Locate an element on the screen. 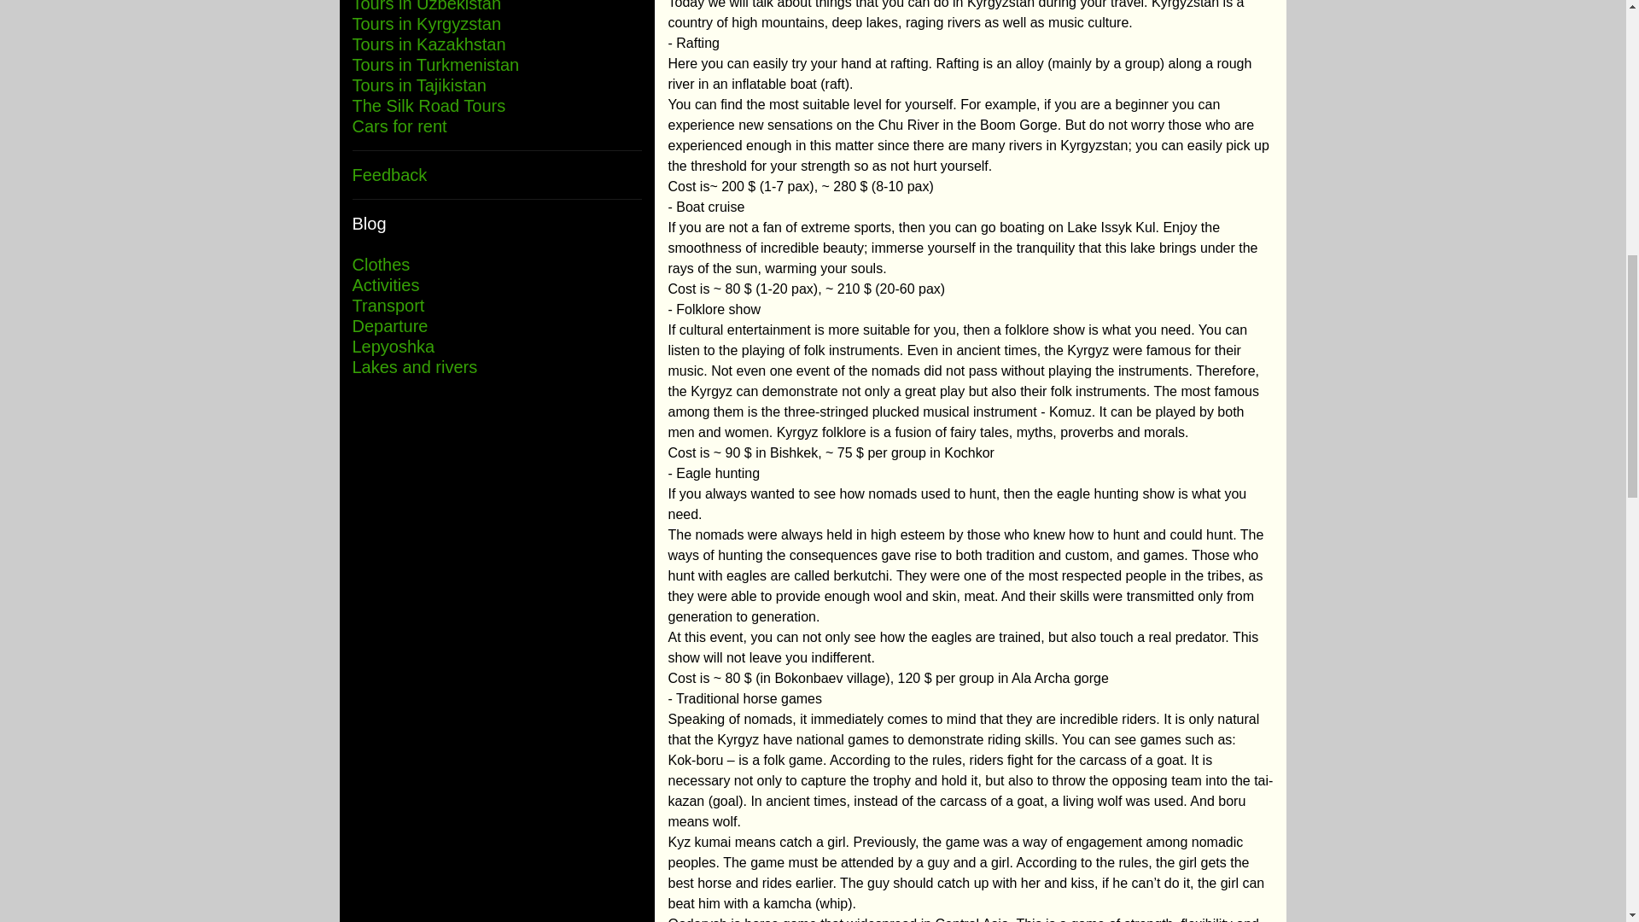 The height and width of the screenshot is (922, 1639). Lakes and rivers is located at coordinates (414, 367).